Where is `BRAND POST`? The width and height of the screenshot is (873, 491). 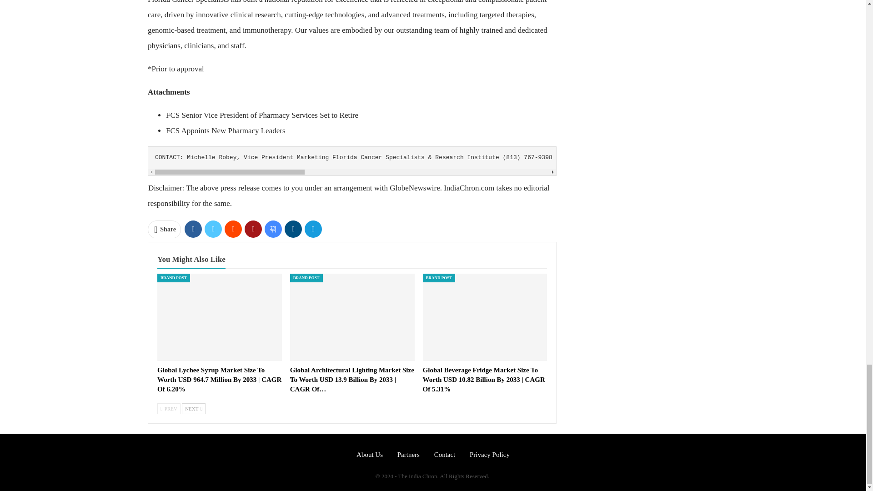 BRAND POST is located at coordinates (174, 278).